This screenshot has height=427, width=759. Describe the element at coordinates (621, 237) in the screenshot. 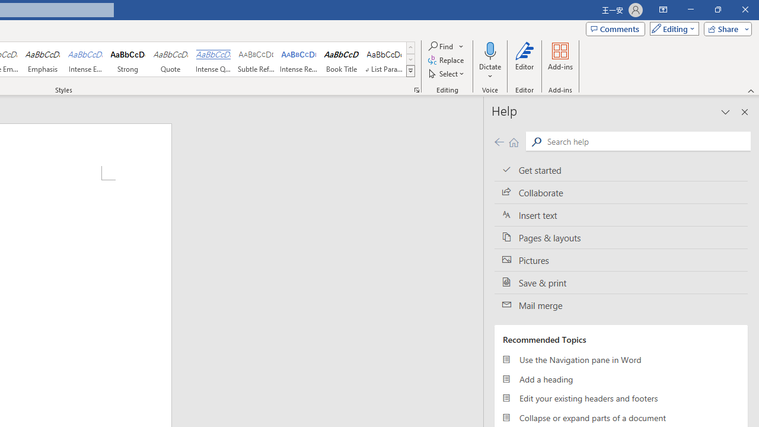

I see `Pages & layouts` at that location.